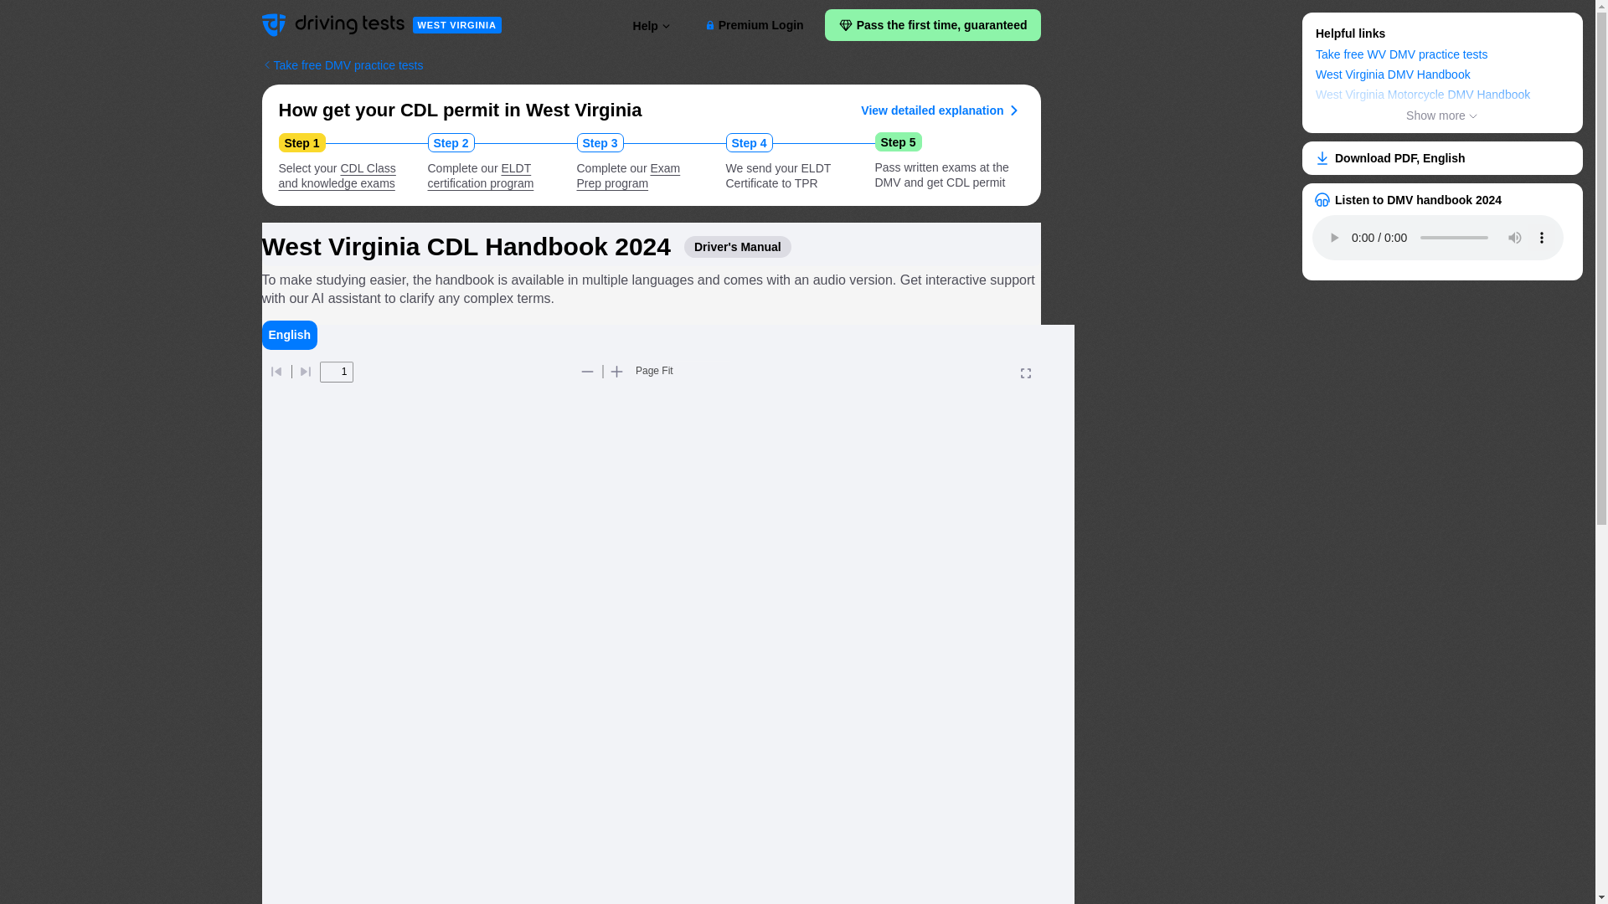 Image resolution: width=1608 pixels, height=904 pixels. I want to click on Premium Login, so click(754, 25).